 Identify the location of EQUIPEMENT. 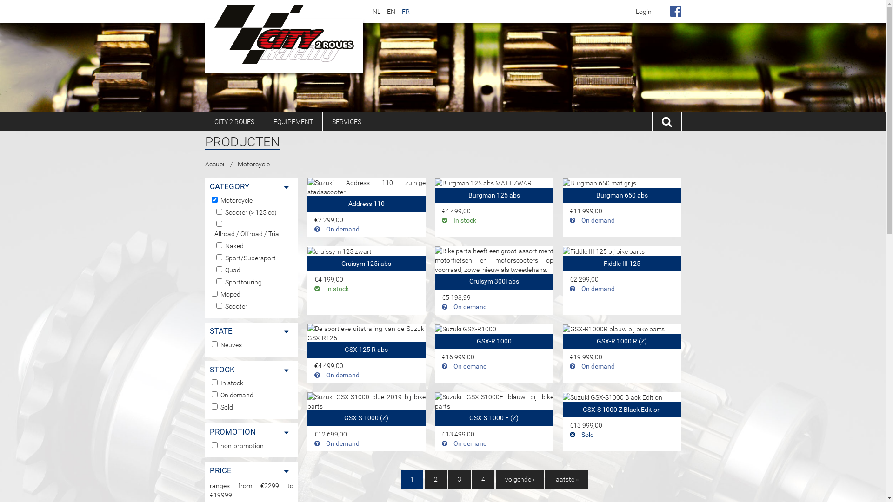
(293, 121).